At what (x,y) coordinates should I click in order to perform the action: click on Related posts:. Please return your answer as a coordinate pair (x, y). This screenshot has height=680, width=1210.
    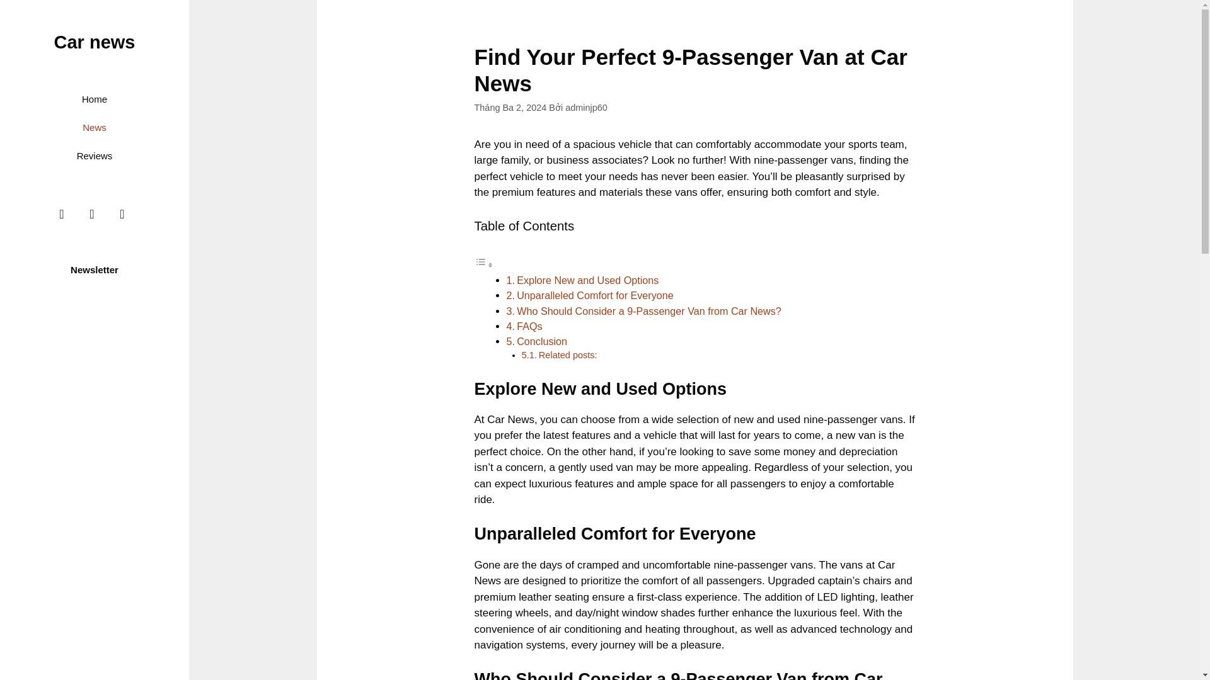
    Looking at the image, I should click on (568, 355).